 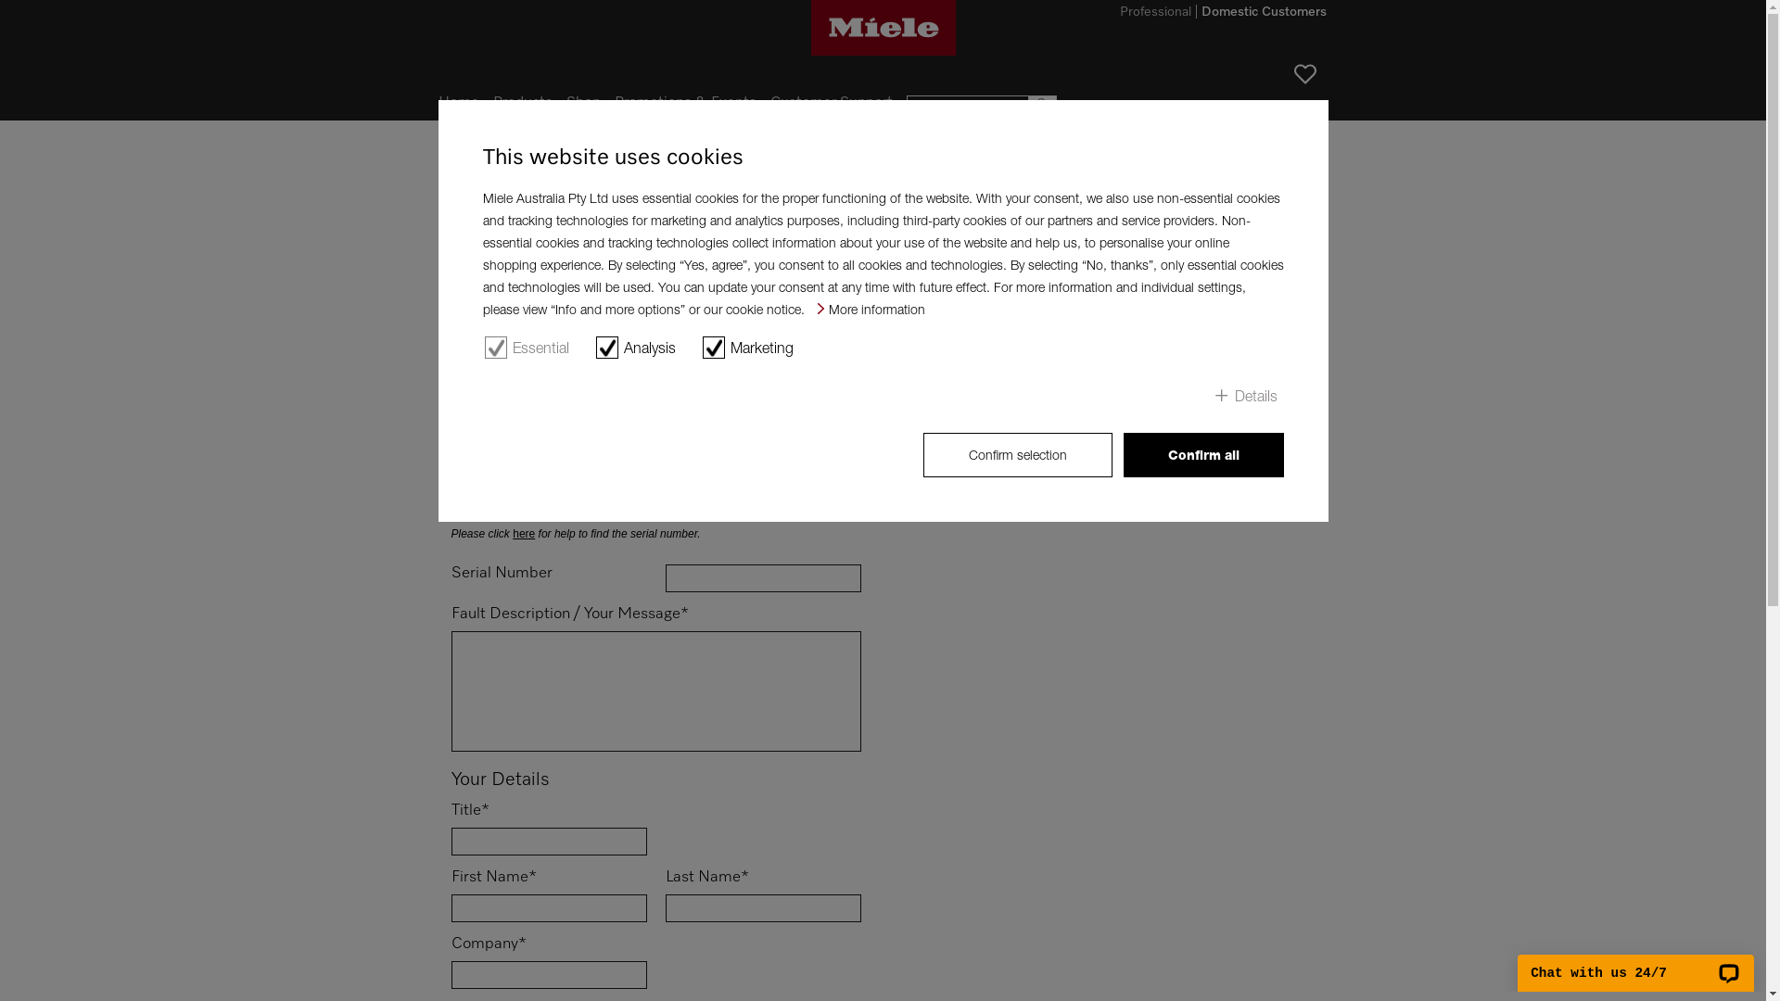 I want to click on Wish list, so click(x=1305, y=74).